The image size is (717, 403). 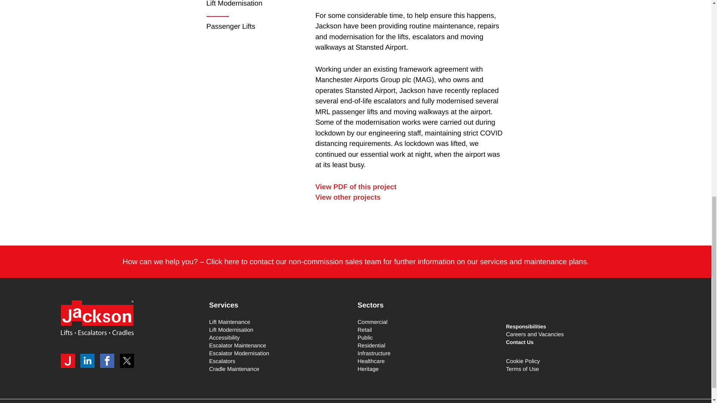 I want to click on Contact Jackson Lifts, so click(x=356, y=262).